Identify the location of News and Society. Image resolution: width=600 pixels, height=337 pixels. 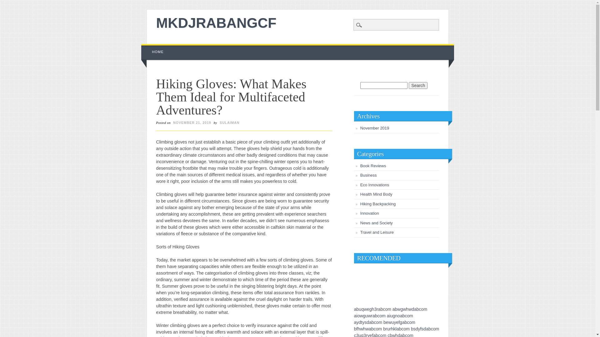
(377, 223).